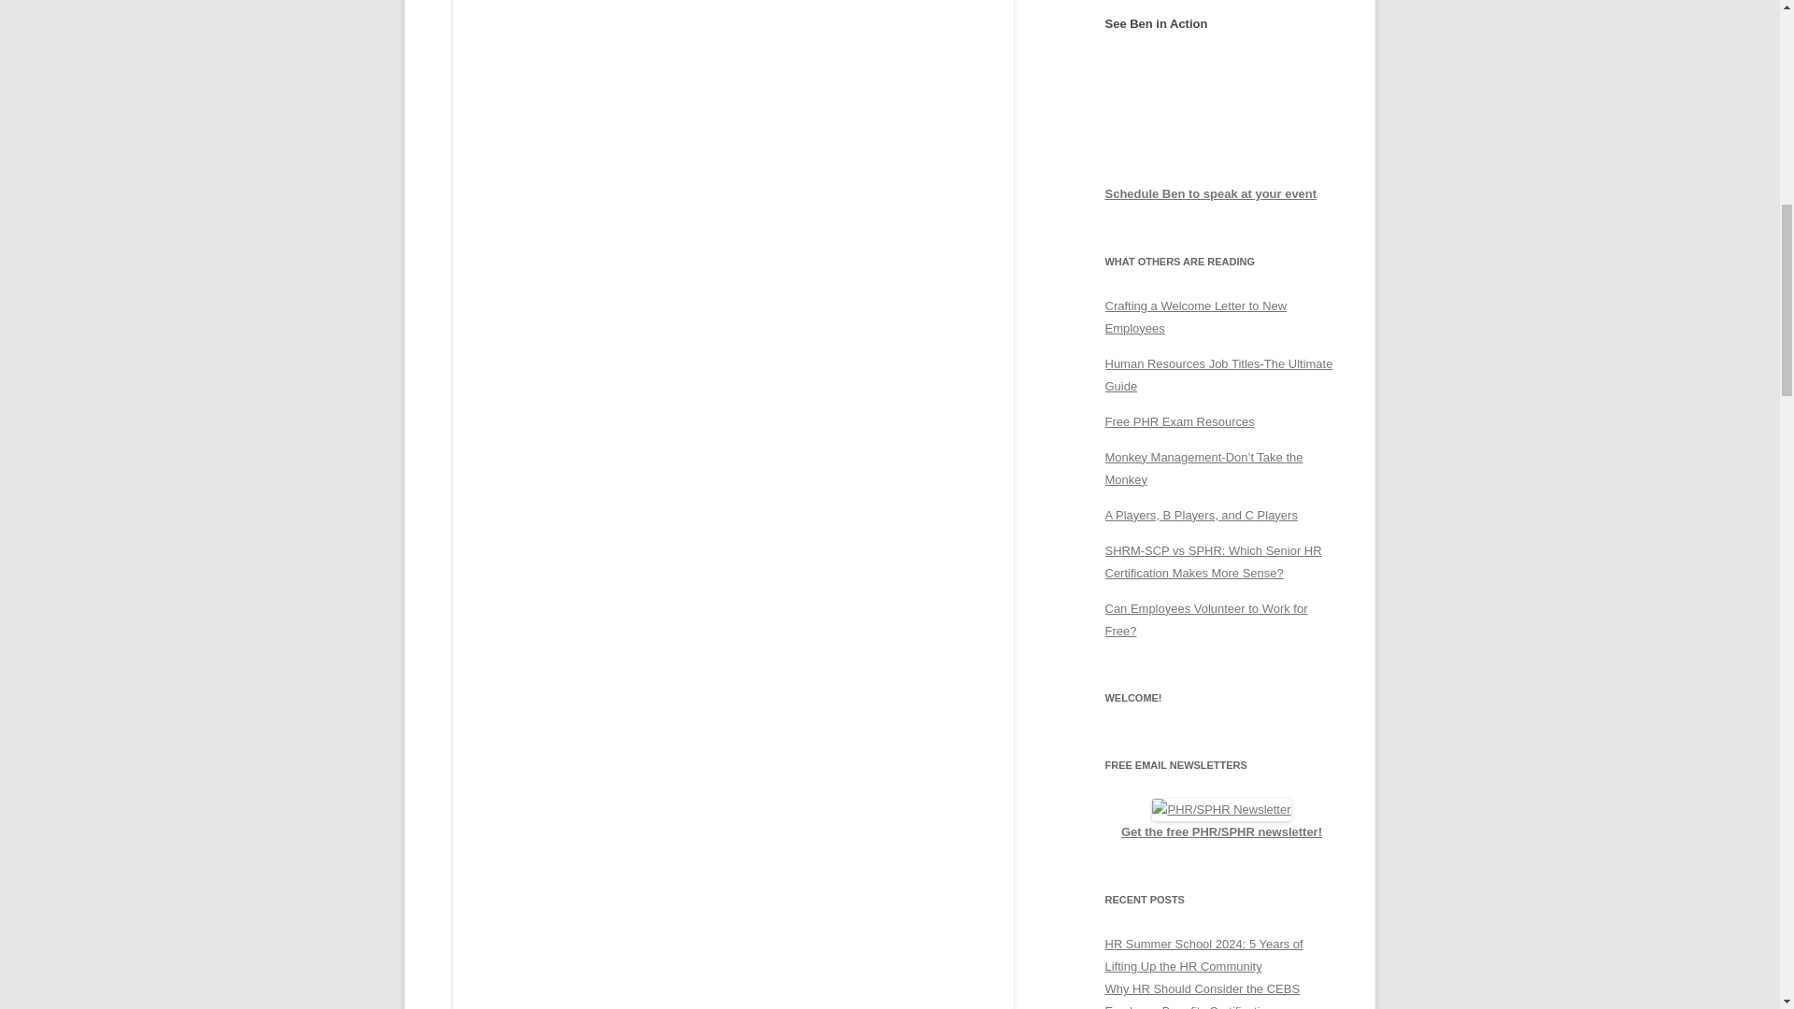 The width and height of the screenshot is (1794, 1009). Describe the element at coordinates (1205, 618) in the screenshot. I see `Can Employees Volunteer to Work for Free?` at that location.